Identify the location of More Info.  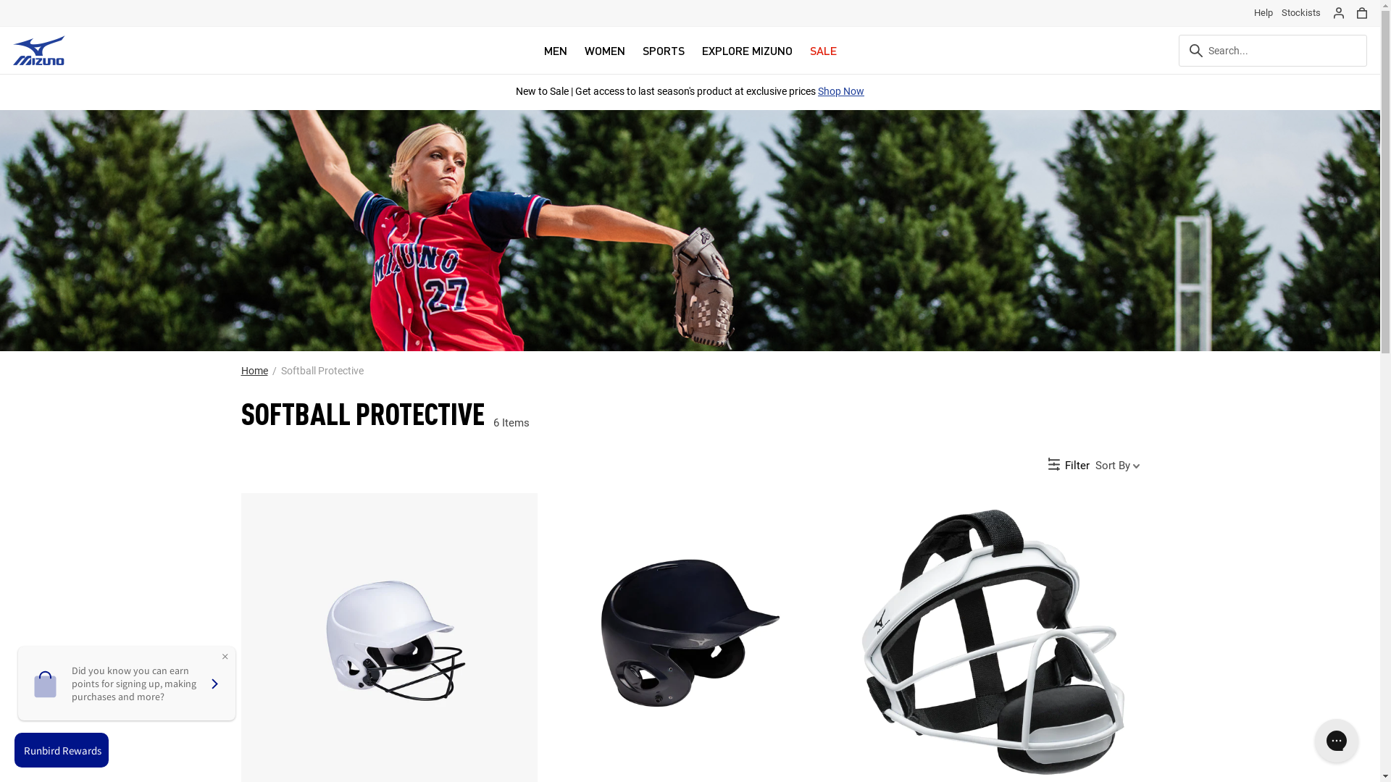
(895, 91).